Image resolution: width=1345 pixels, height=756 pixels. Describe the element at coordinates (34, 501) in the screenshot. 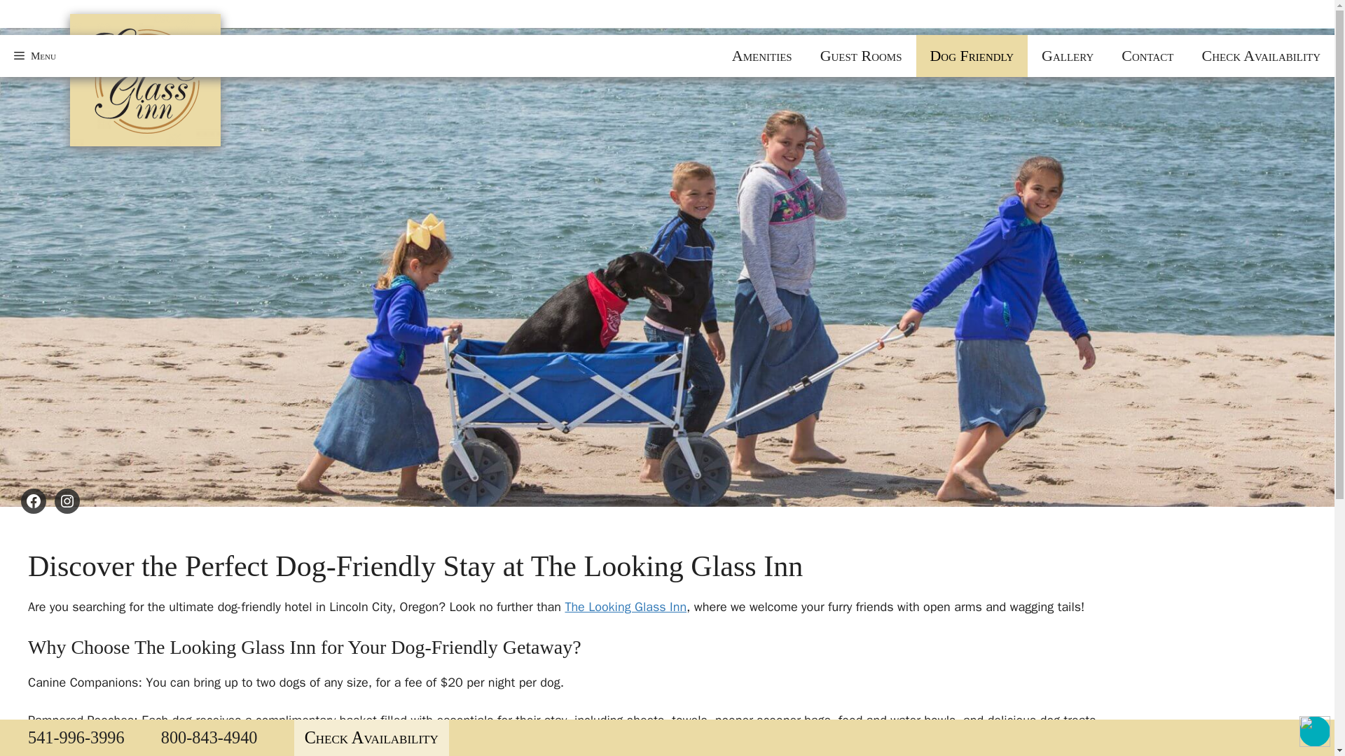

I see `Facebook` at that location.